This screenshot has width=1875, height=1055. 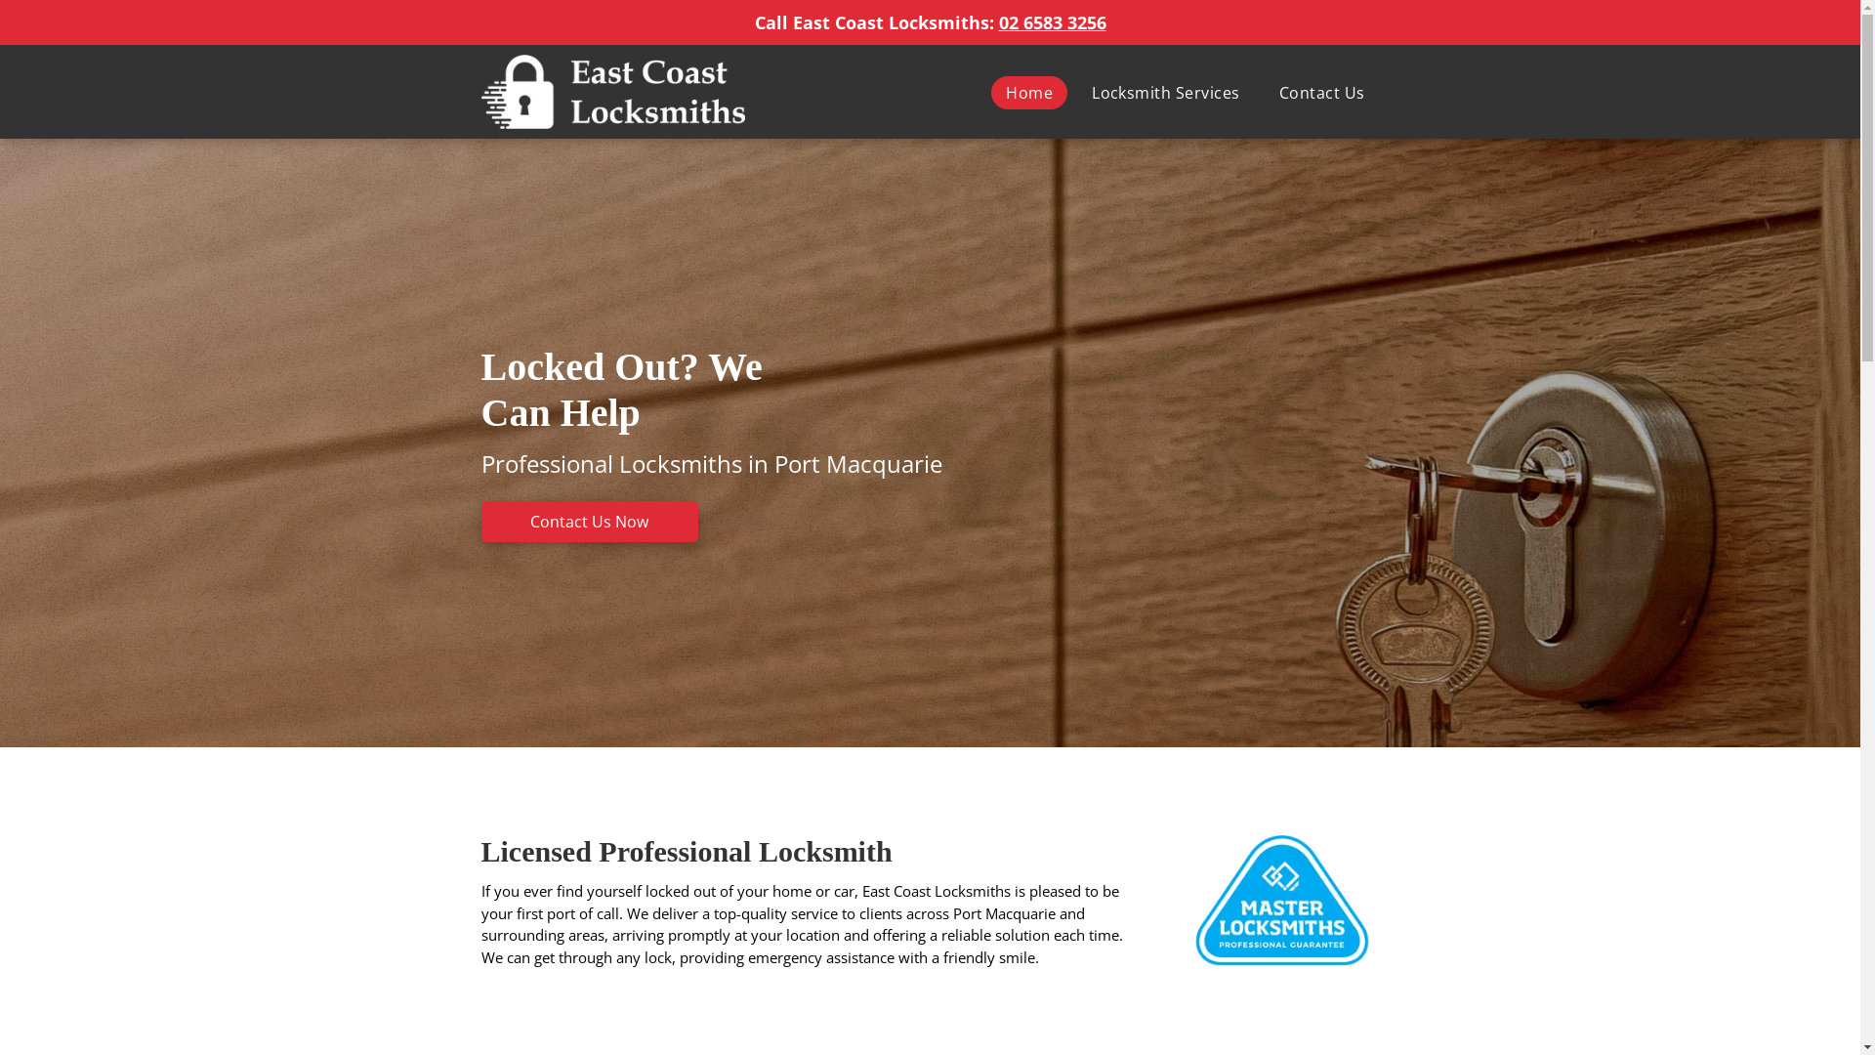 I want to click on Contact Us Now, so click(x=588, y=522).